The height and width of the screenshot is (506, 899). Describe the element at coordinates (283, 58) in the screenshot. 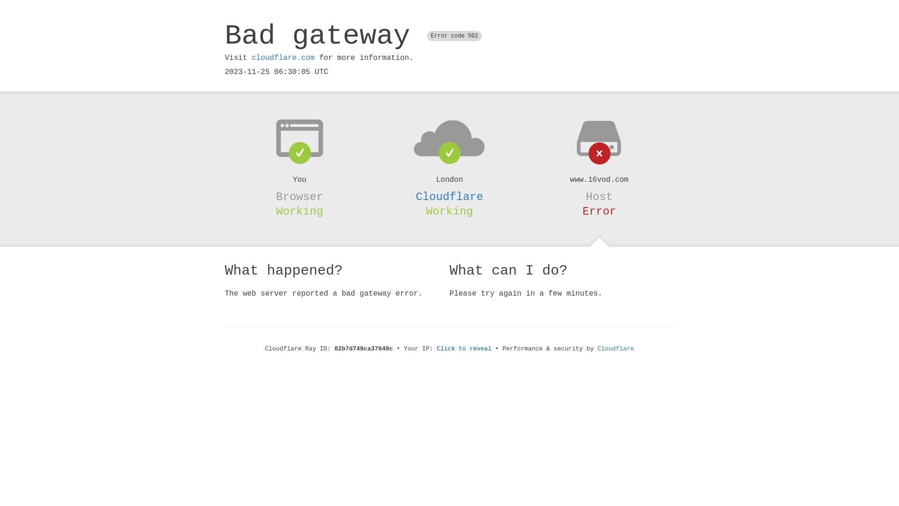

I see `cloudflare.com` at that location.